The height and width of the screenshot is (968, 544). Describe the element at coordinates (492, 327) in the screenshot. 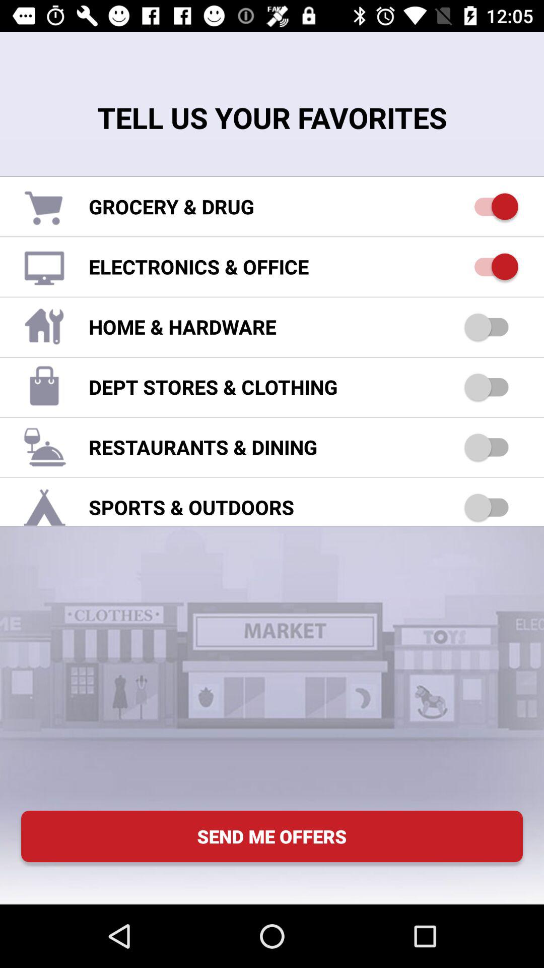

I see `toggle home hardware option` at that location.